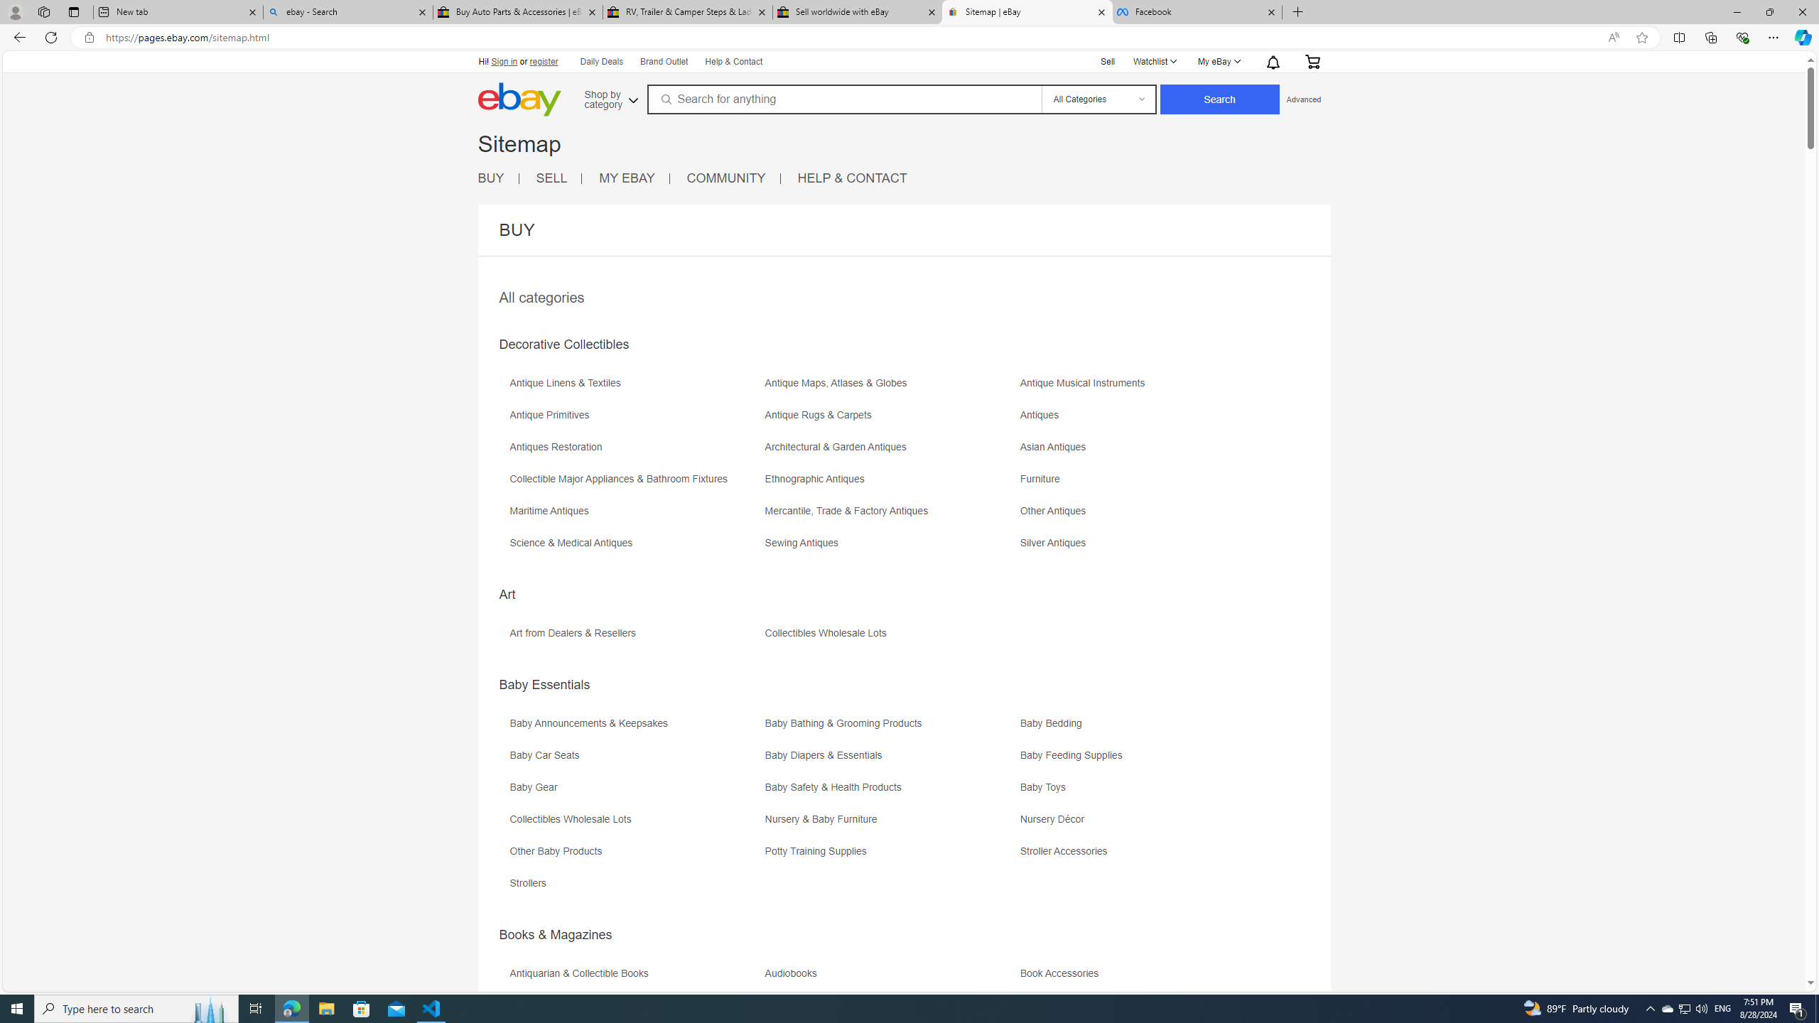  Describe the element at coordinates (635, 888) in the screenshot. I see `Strollers` at that location.